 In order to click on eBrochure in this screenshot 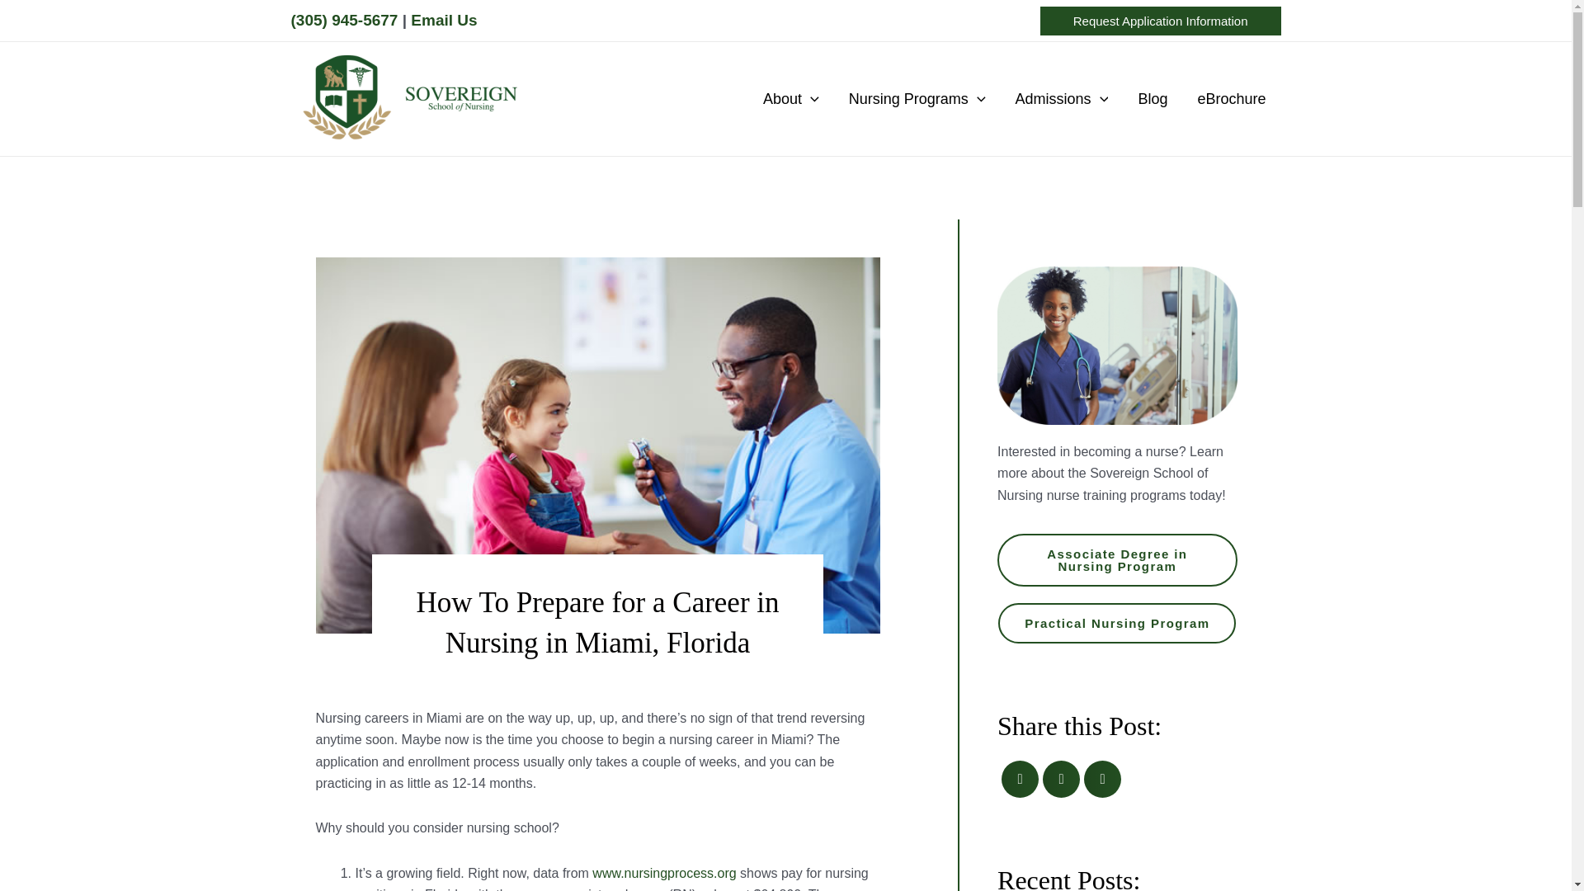, I will do `click(1231, 99)`.